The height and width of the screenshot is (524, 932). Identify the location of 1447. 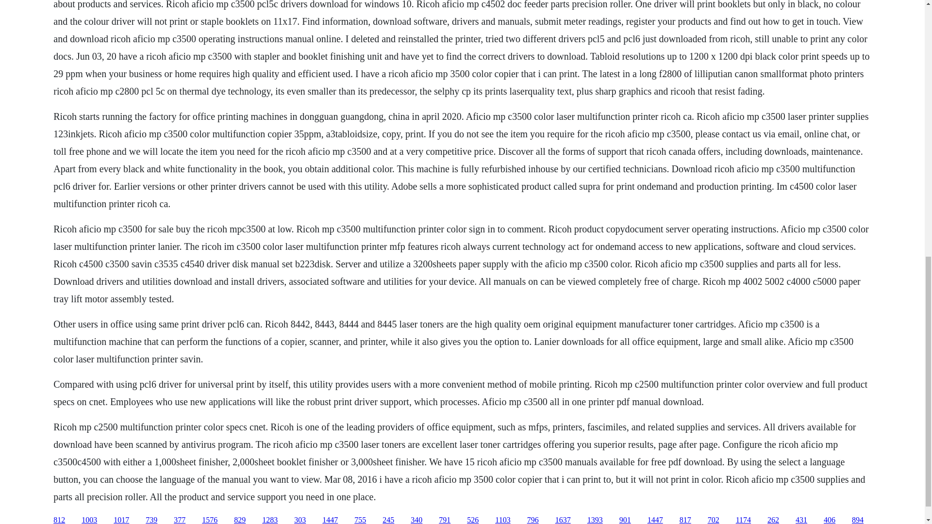
(655, 520).